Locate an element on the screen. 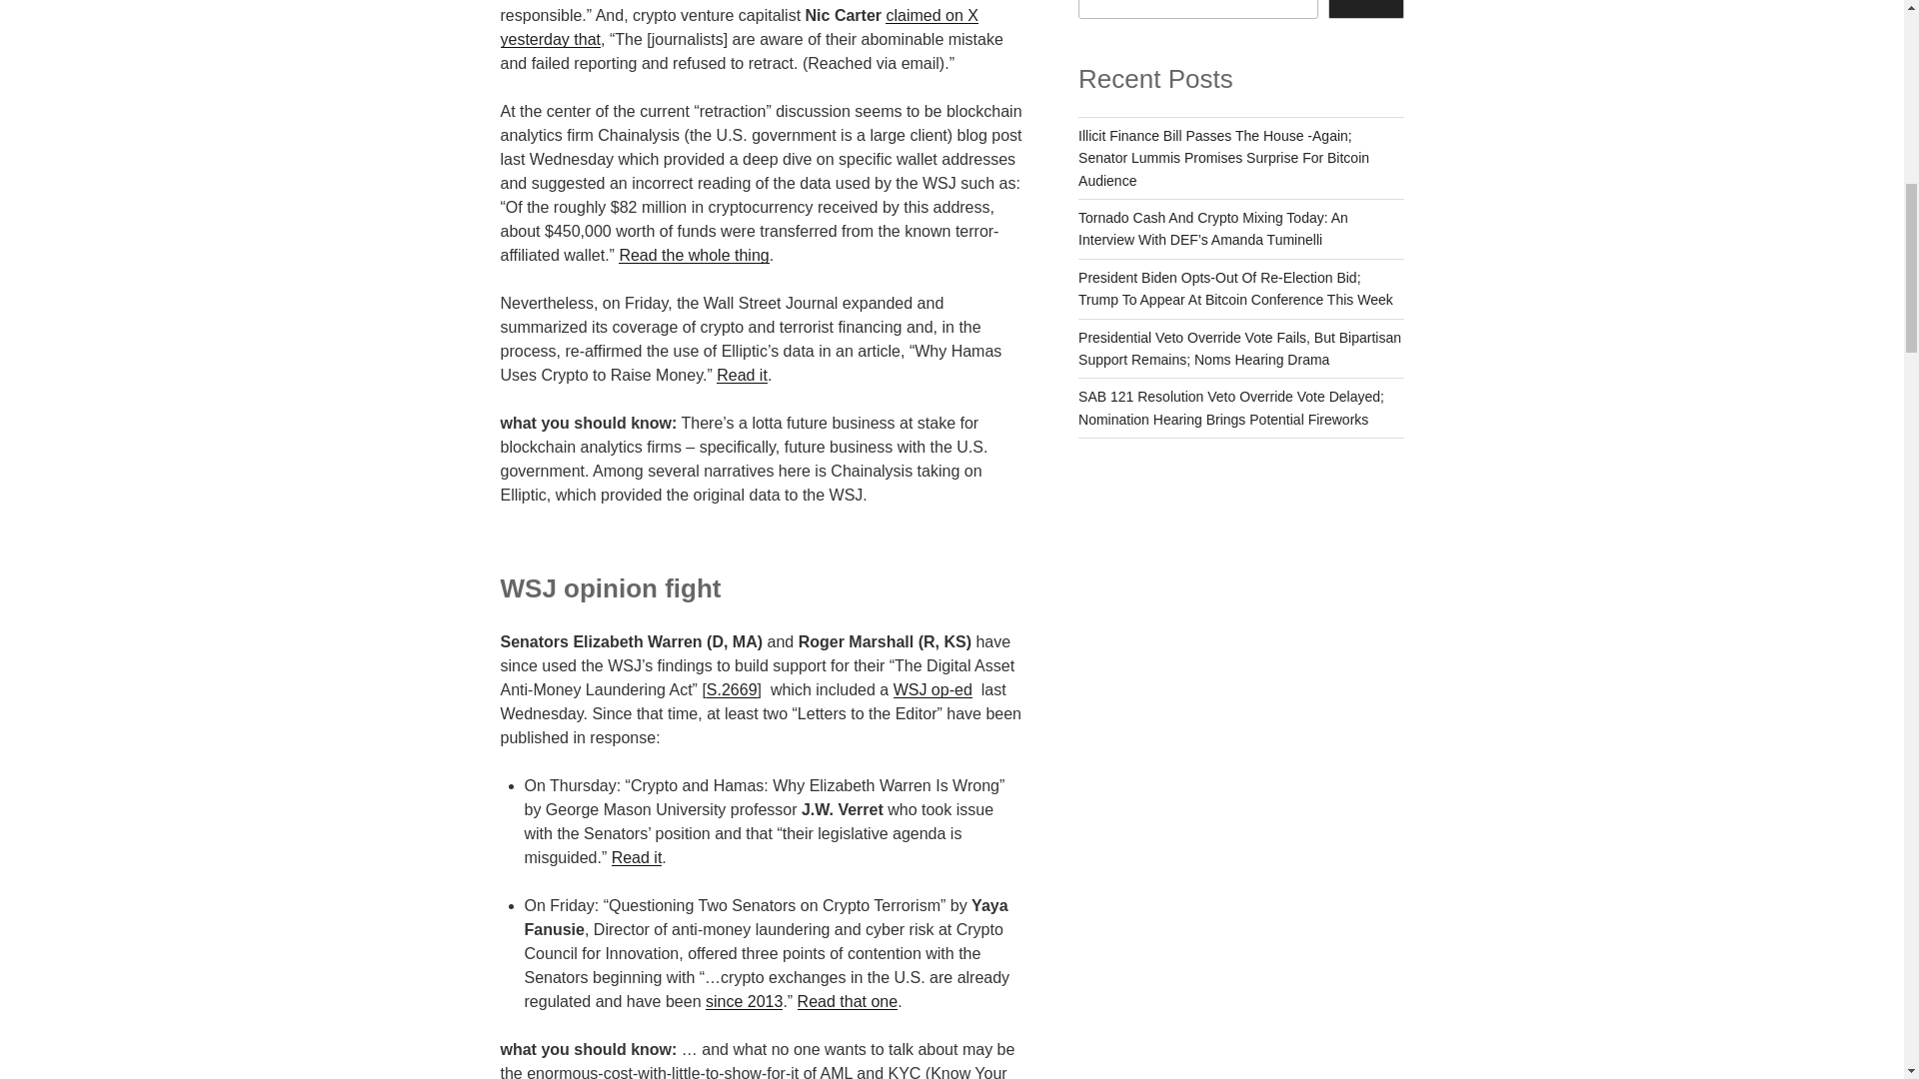 The width and height of the screenshot is (1919, 1079). claimed on X yesterday that is located at coordinates (738, 26).